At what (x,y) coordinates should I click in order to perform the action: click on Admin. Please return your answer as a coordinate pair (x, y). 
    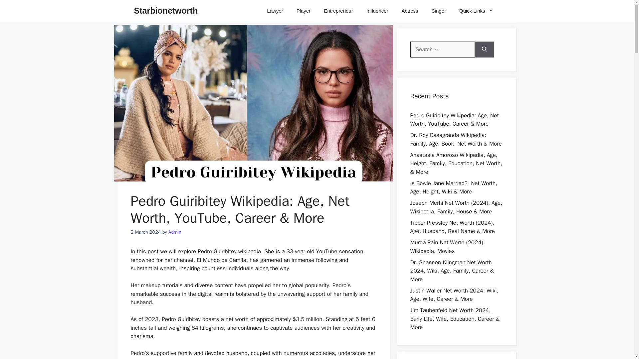
    Looking at the image, I should click on (175, 232).